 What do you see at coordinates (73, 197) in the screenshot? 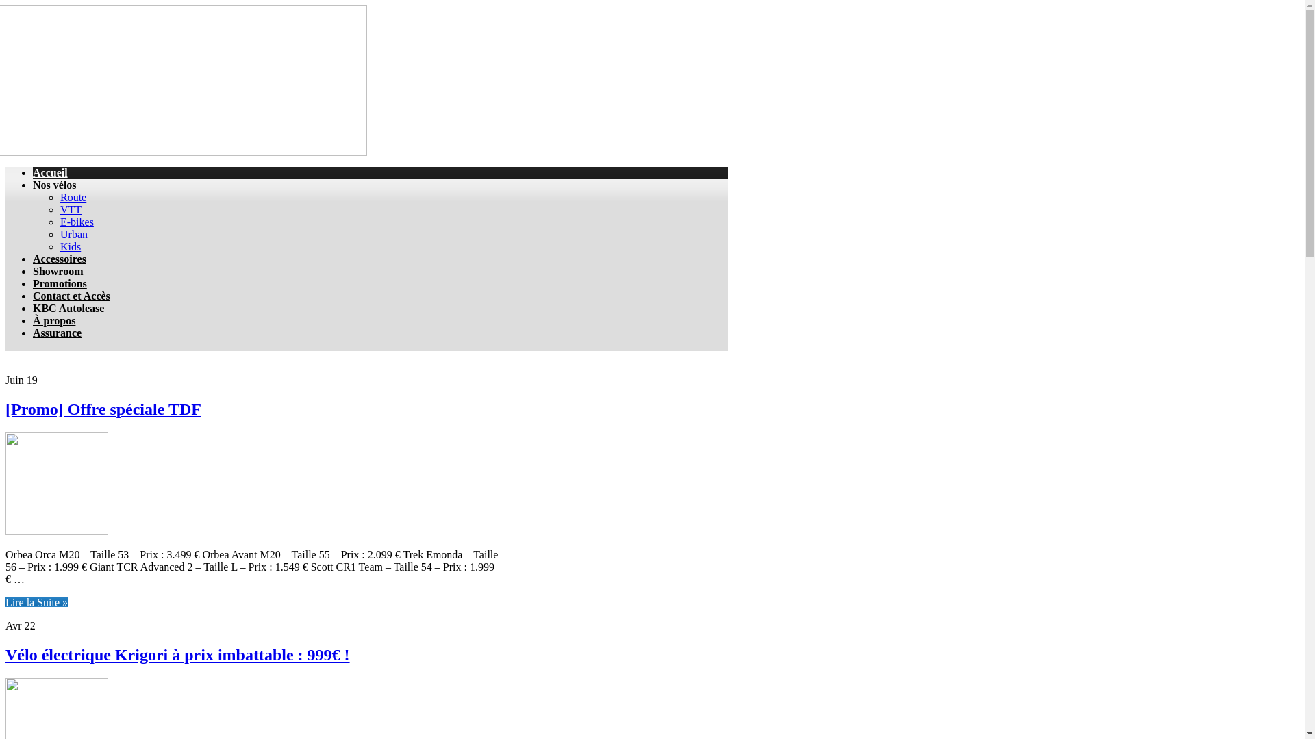
I see `Route` at bounding box center [73, 197].